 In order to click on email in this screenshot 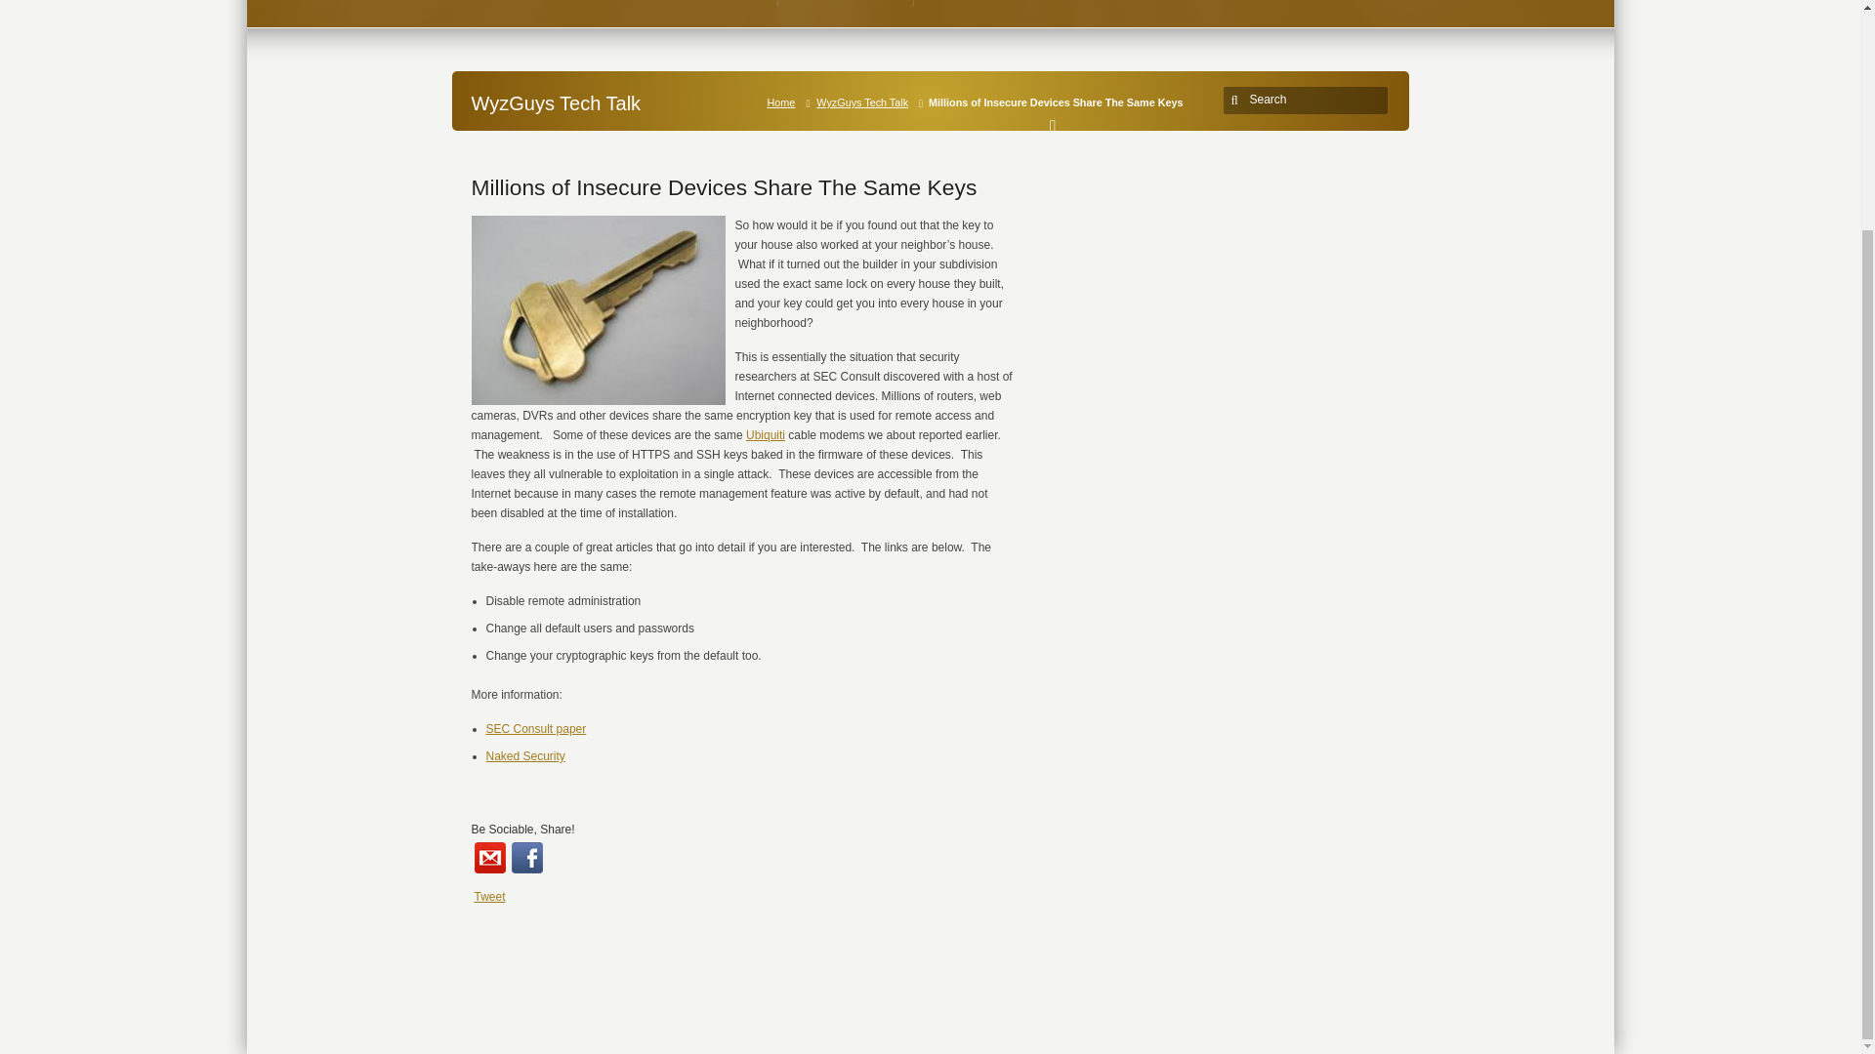, I will do `click(490, 857)`.